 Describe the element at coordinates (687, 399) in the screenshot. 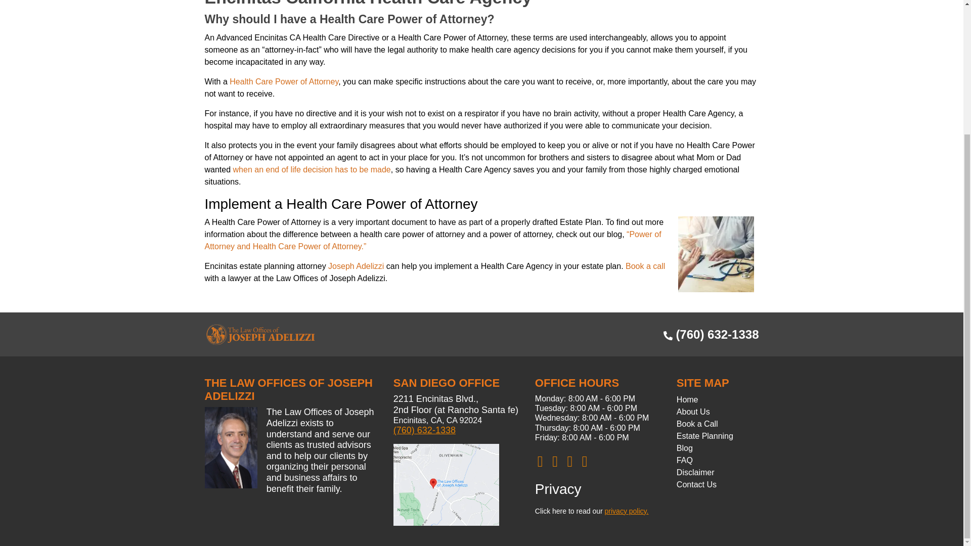

I see `Home` at that location.